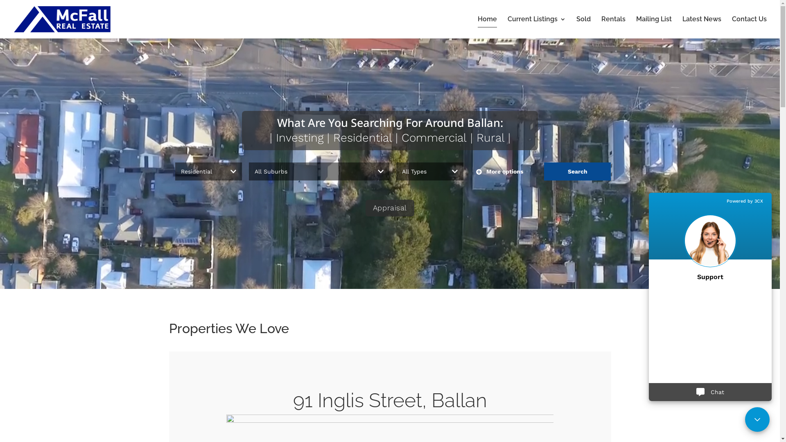  Describe the element at coordinates (487, 27) in the screenshot. I see `Home` at that location.